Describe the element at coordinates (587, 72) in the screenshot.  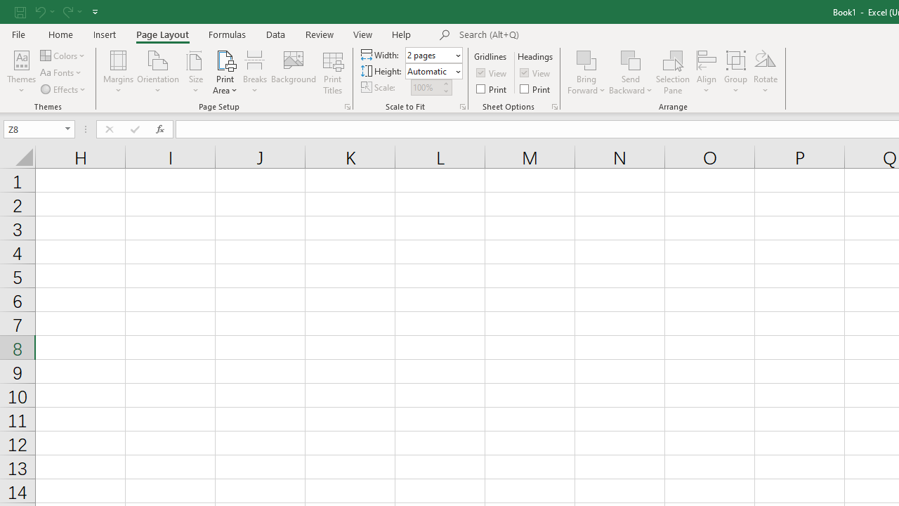
I see `Bring Forward` at that location.